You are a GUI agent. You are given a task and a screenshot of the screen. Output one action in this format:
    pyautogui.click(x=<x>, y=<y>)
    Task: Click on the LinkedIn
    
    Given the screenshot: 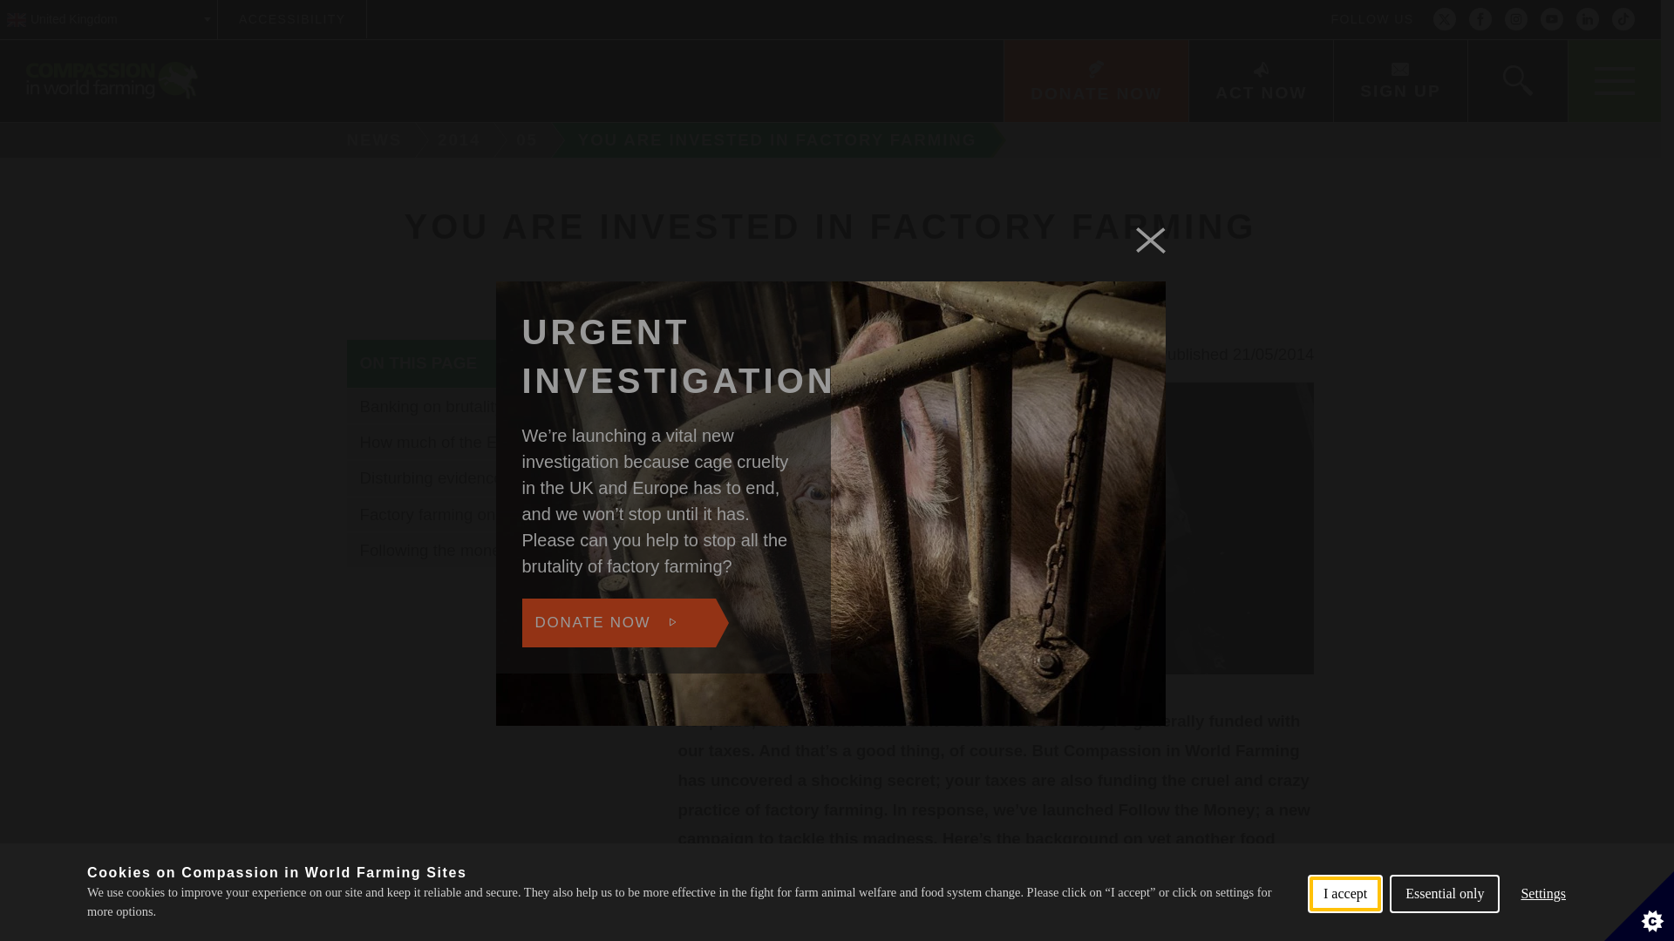 What is the action you would take?
    pyautogui.click(x=1587, y=19)
    